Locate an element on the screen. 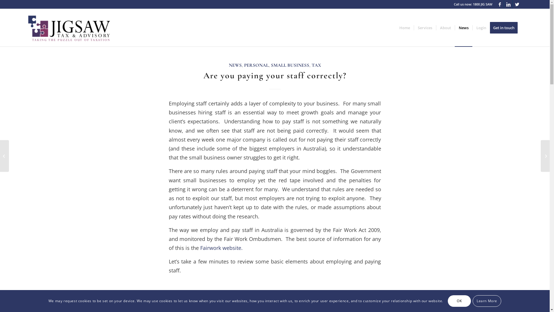  Are you paying your staff correctly? is located at coordinates (275, 76).